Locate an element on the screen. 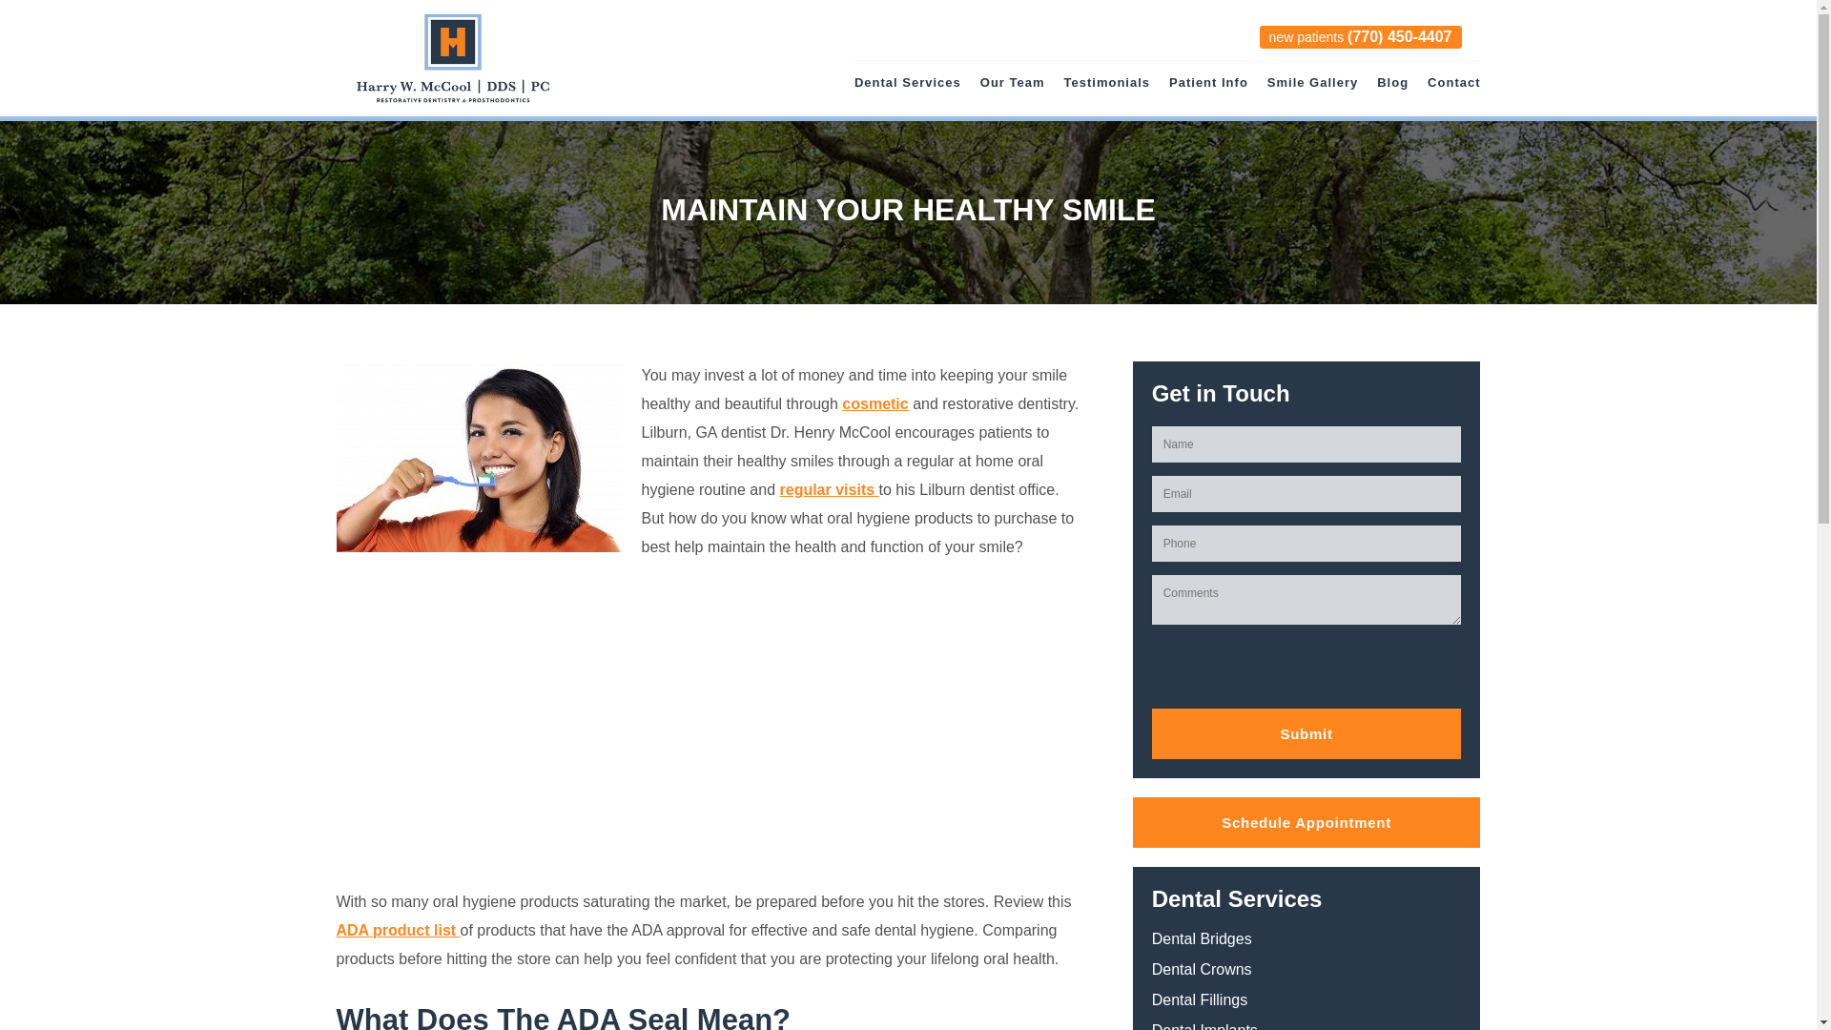 The width and height of the screenshot is (1831, 1030). Contact is located at coordinates (1453, 91).